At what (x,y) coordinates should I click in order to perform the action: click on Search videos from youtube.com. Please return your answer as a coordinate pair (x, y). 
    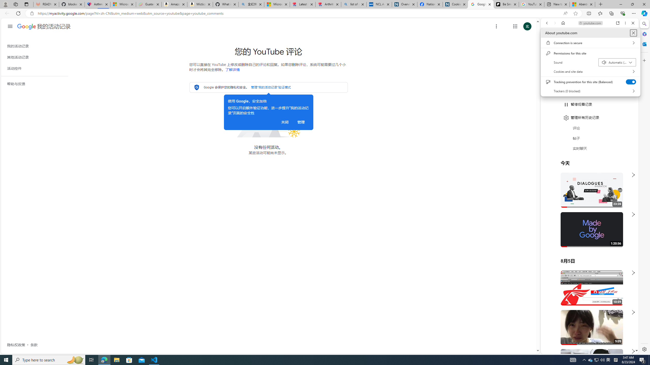
    Looking at the image, I should click on (580, 167).